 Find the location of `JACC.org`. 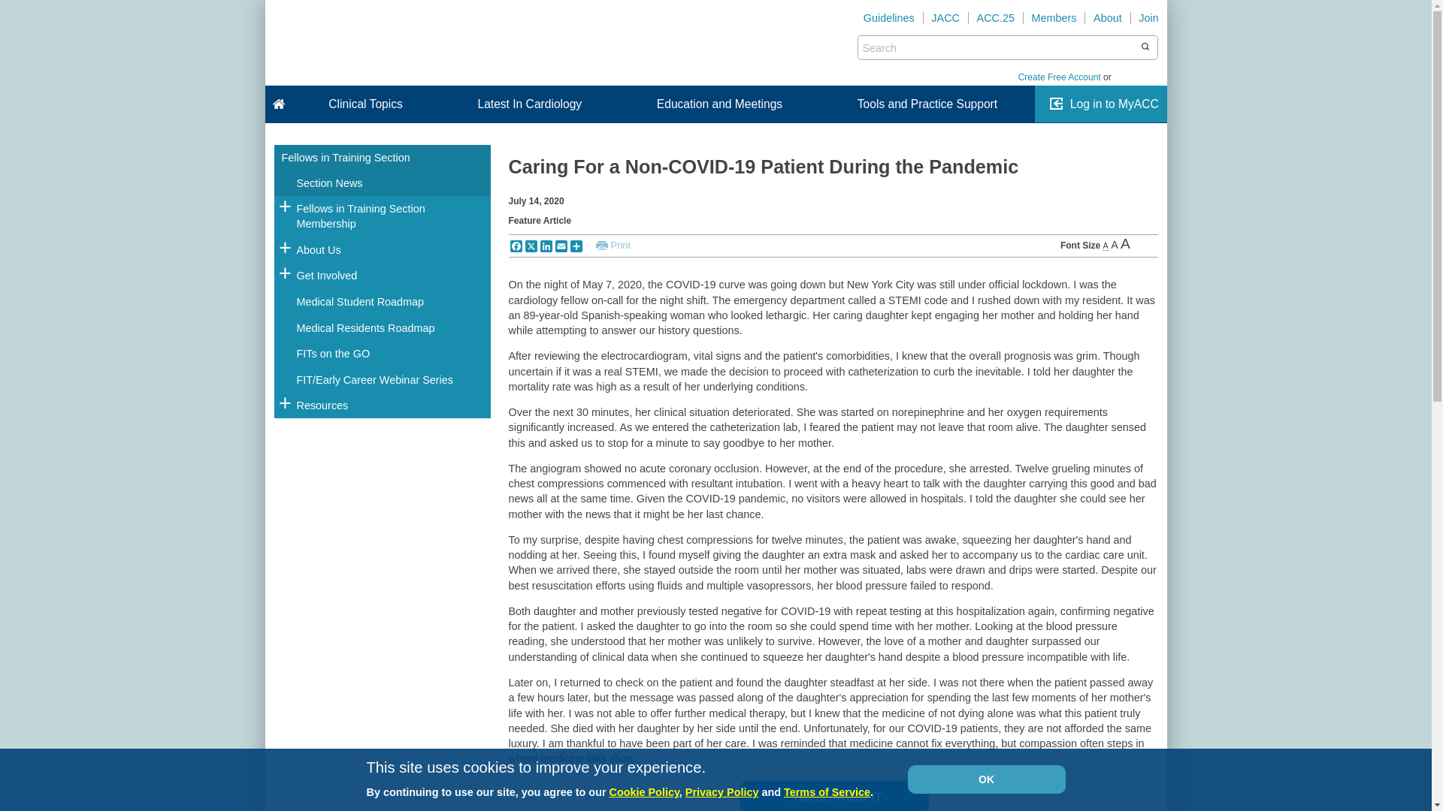

JACC.org is located at coordinates (945, 18).